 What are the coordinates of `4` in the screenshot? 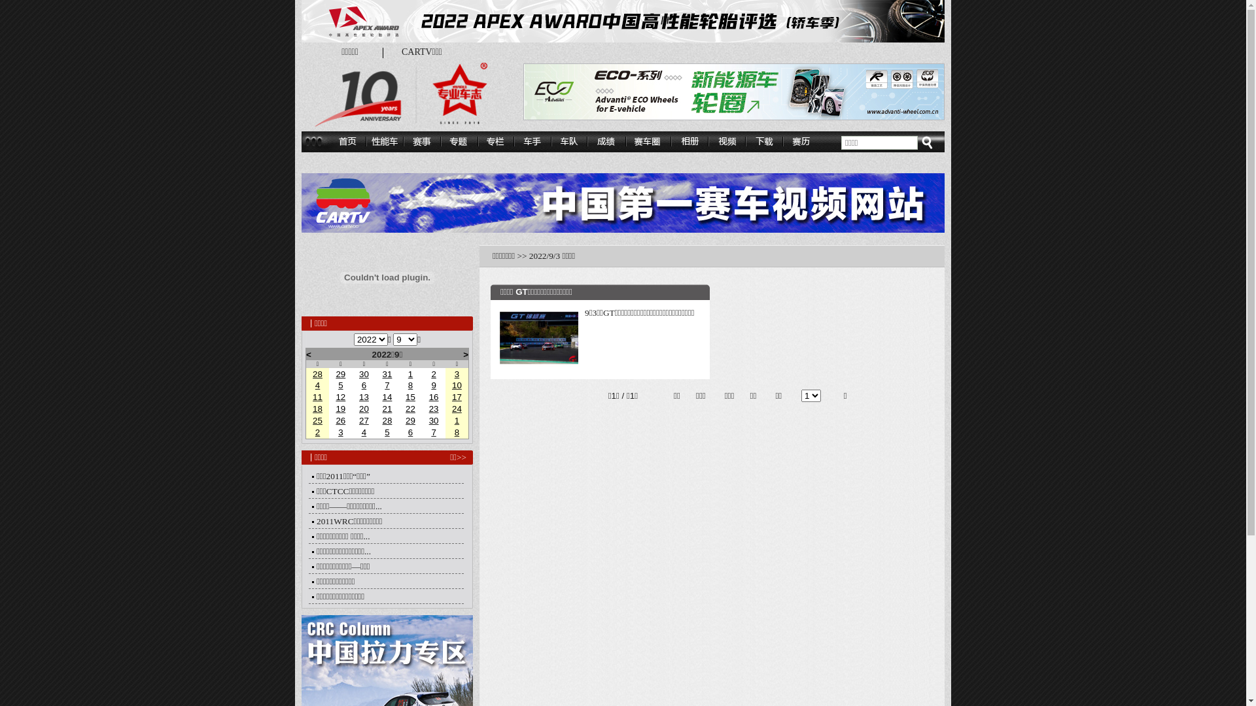 It's located at (318, 386).